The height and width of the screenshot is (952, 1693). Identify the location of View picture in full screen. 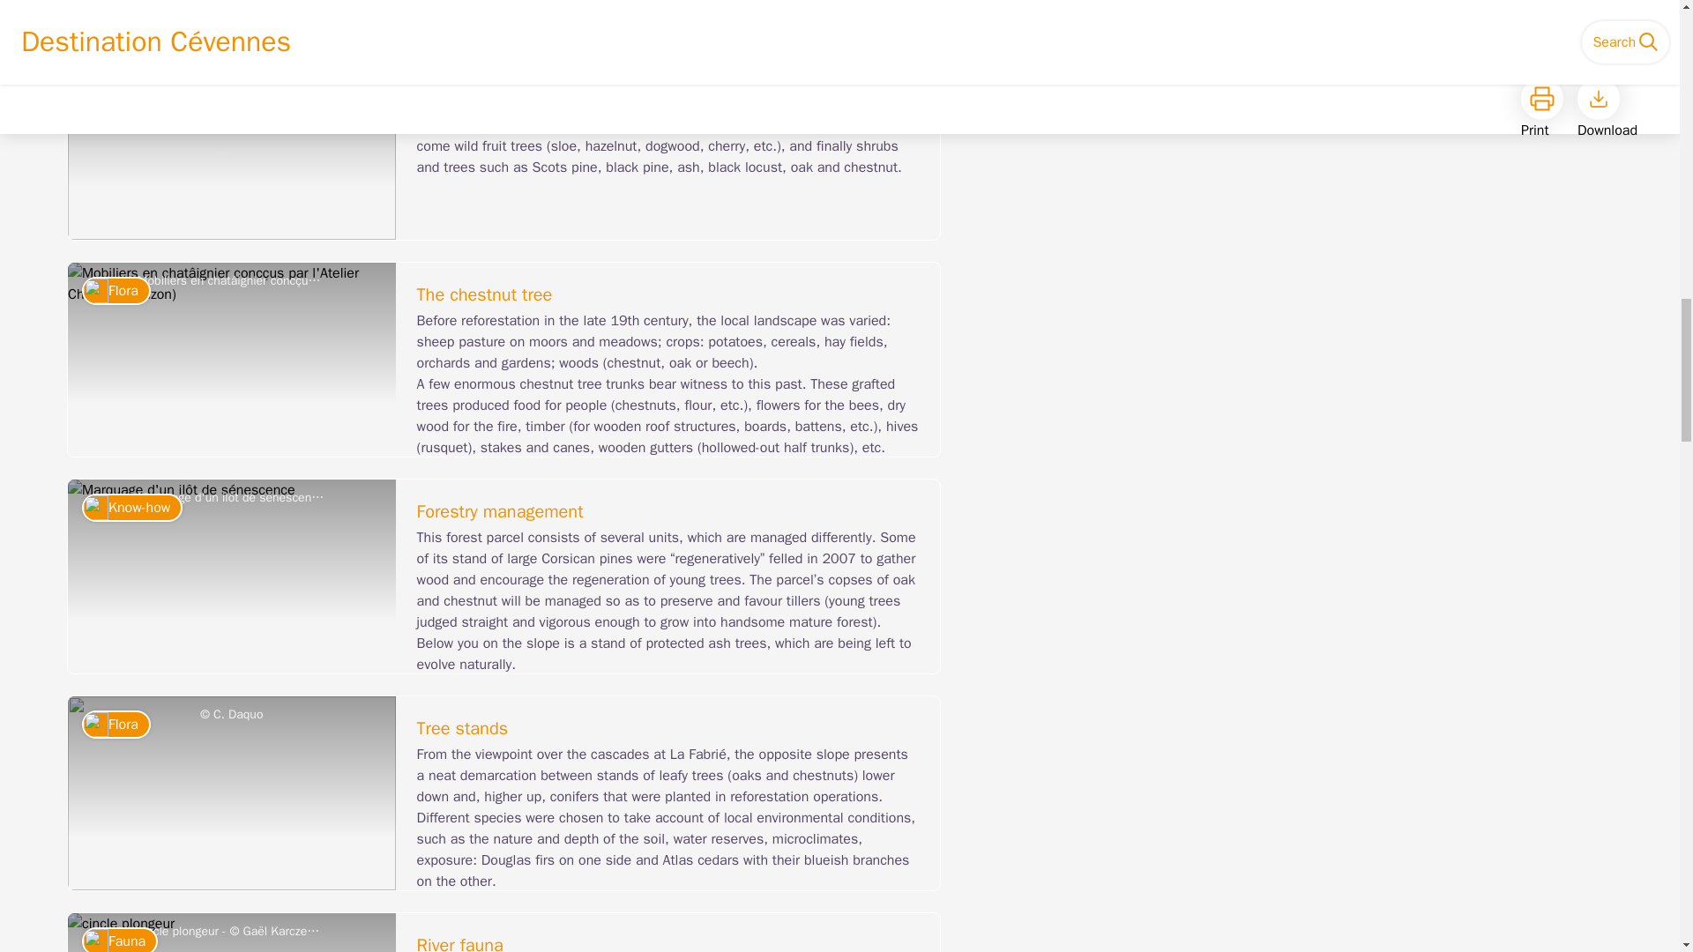
(231, 792).